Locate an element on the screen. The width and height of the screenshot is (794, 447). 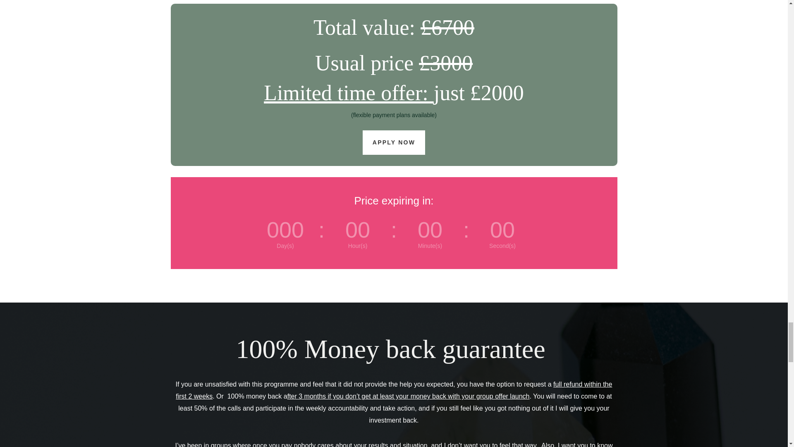
APPLY NOW is located at coordinates (394, 142).